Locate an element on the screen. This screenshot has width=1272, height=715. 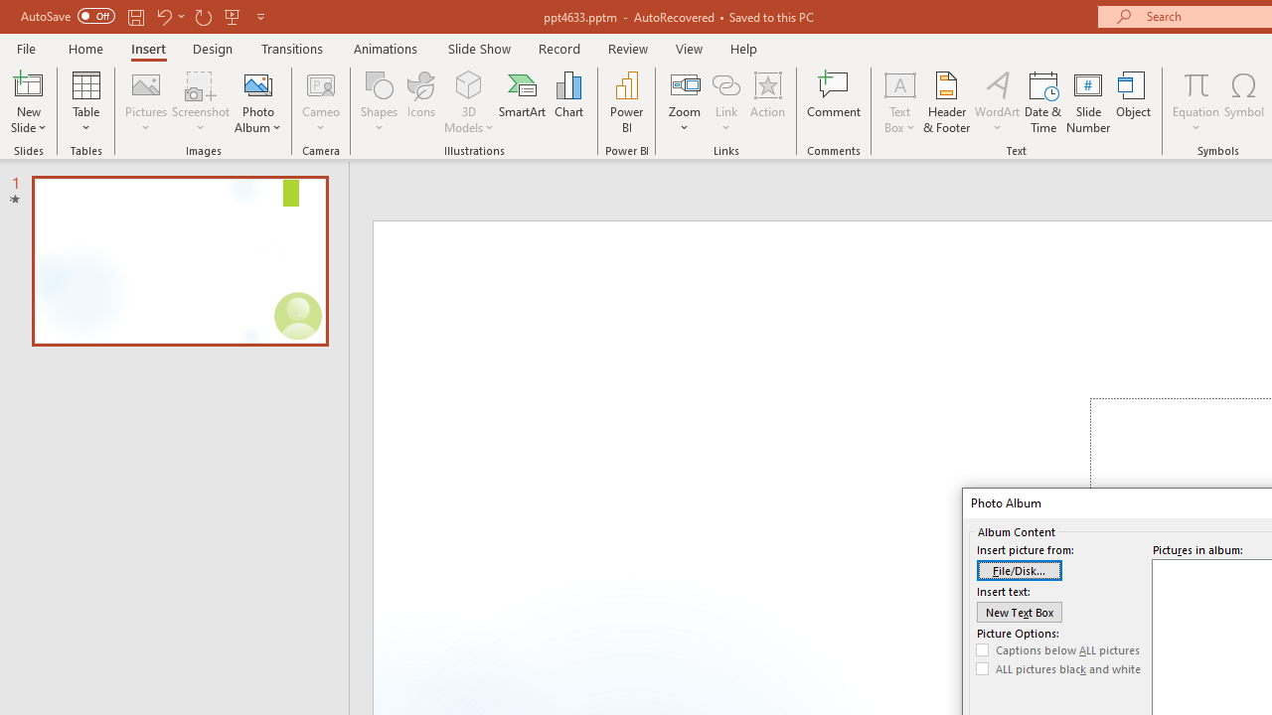
Cameo is located at coordinates (322, 101).